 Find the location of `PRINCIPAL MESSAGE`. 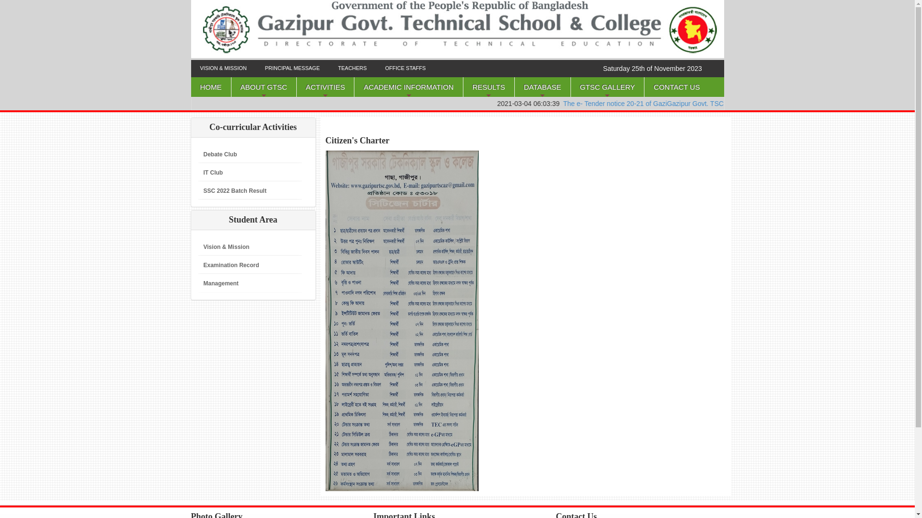

PRINCIPAL MESSAGE is located at coordinates (292, 69).